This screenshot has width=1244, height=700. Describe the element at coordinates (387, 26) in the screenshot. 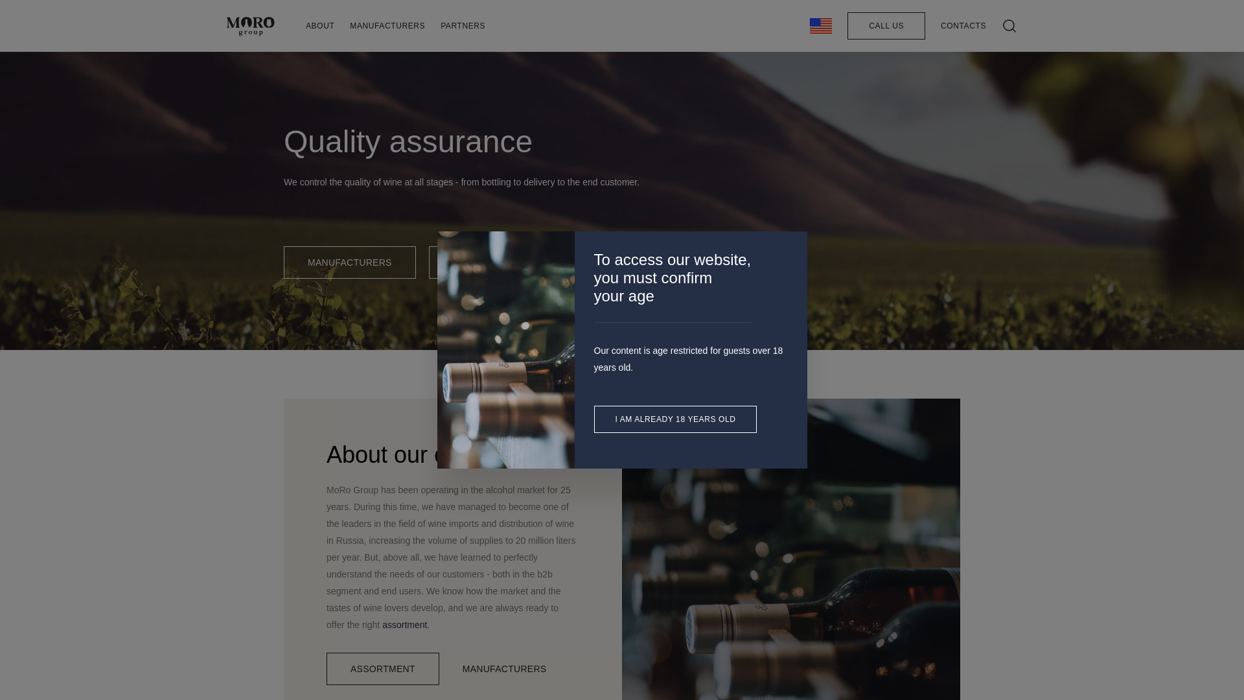

I see `MANUFACTURERS` at that location.